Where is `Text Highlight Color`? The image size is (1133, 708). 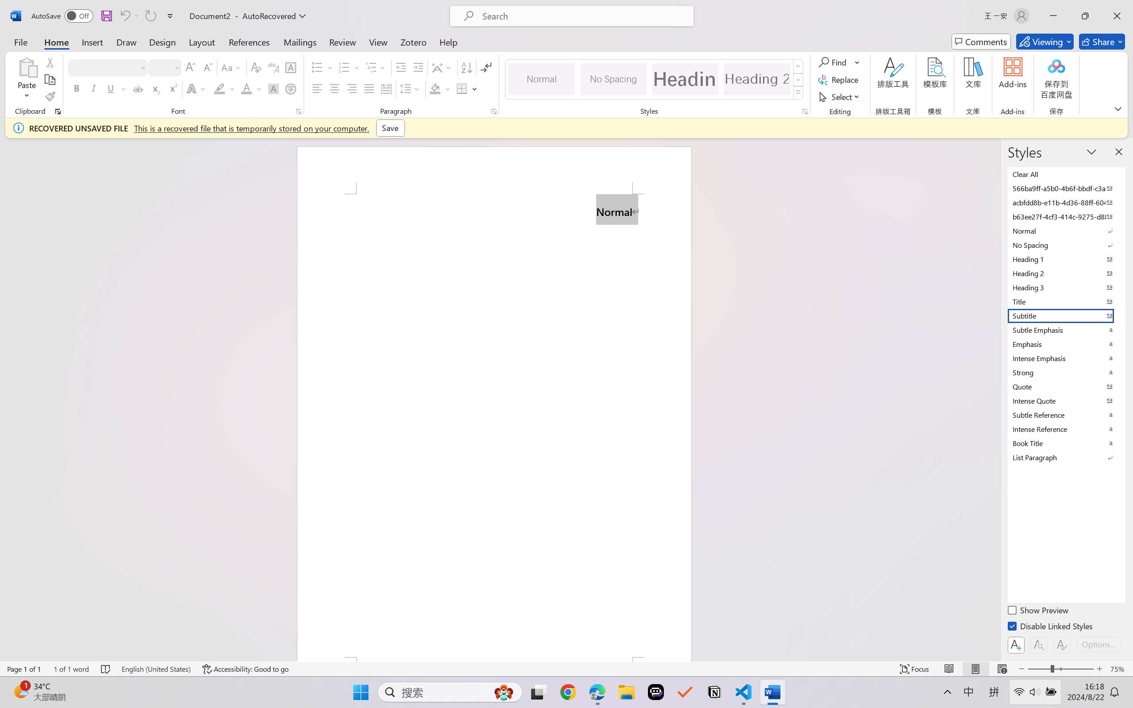 Text Highlight Color is located at coordinates (224, 88).